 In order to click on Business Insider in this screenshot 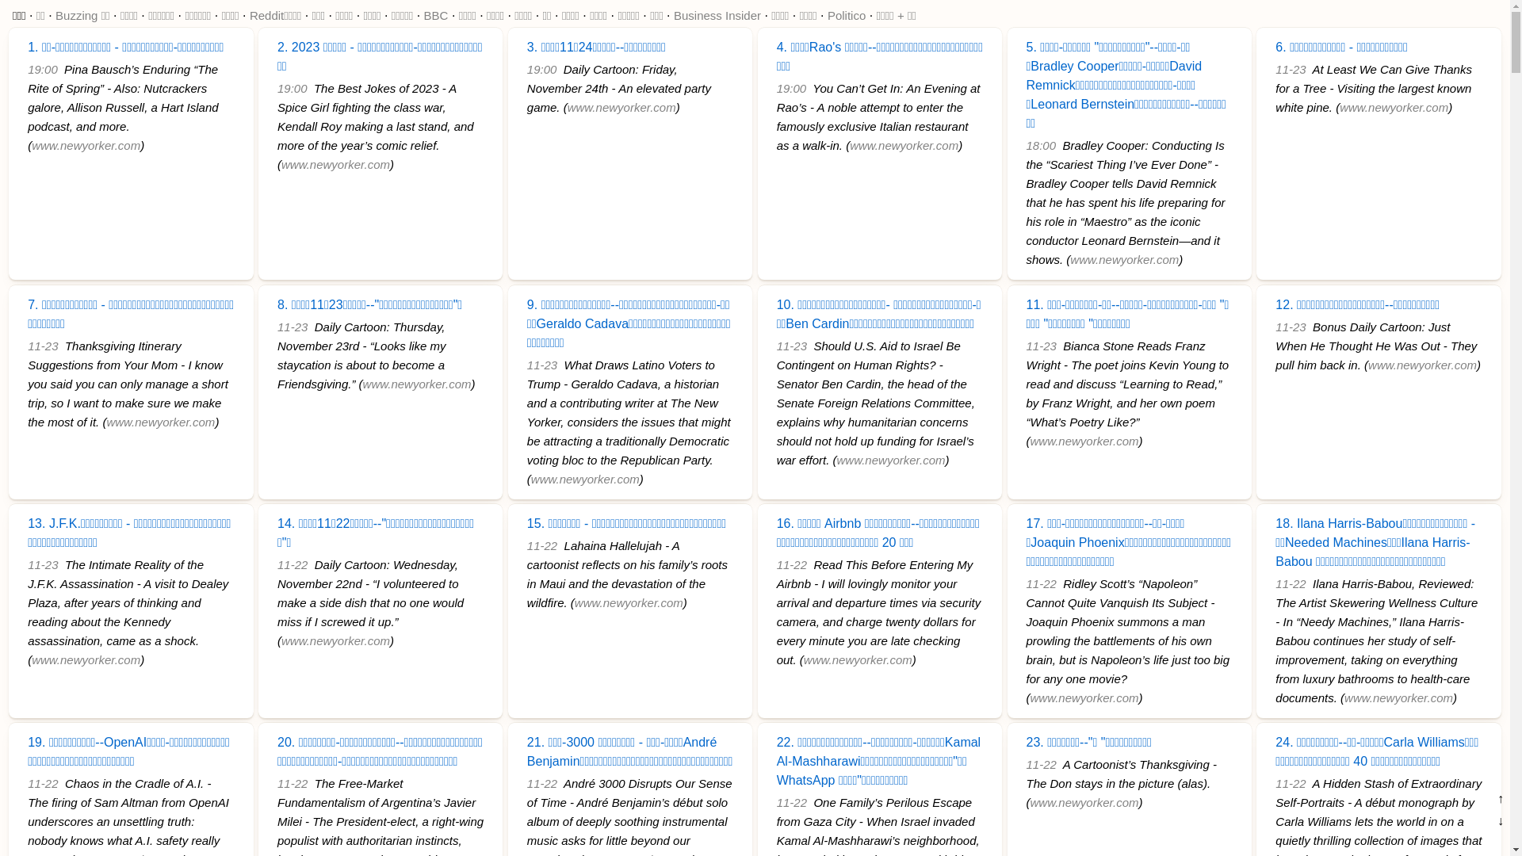, I will do `click(717, 16)`.